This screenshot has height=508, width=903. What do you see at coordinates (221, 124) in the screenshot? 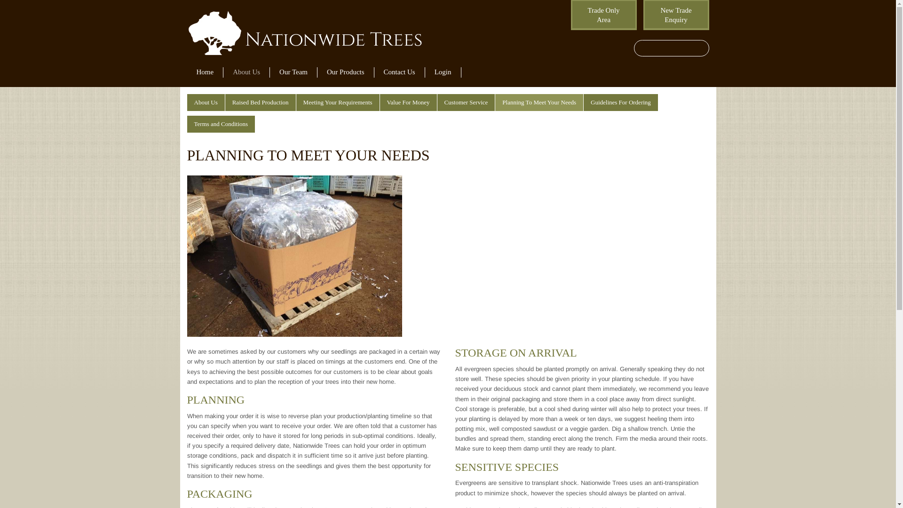
I see `Terms and Conditions` at bounding box center [221, 124].